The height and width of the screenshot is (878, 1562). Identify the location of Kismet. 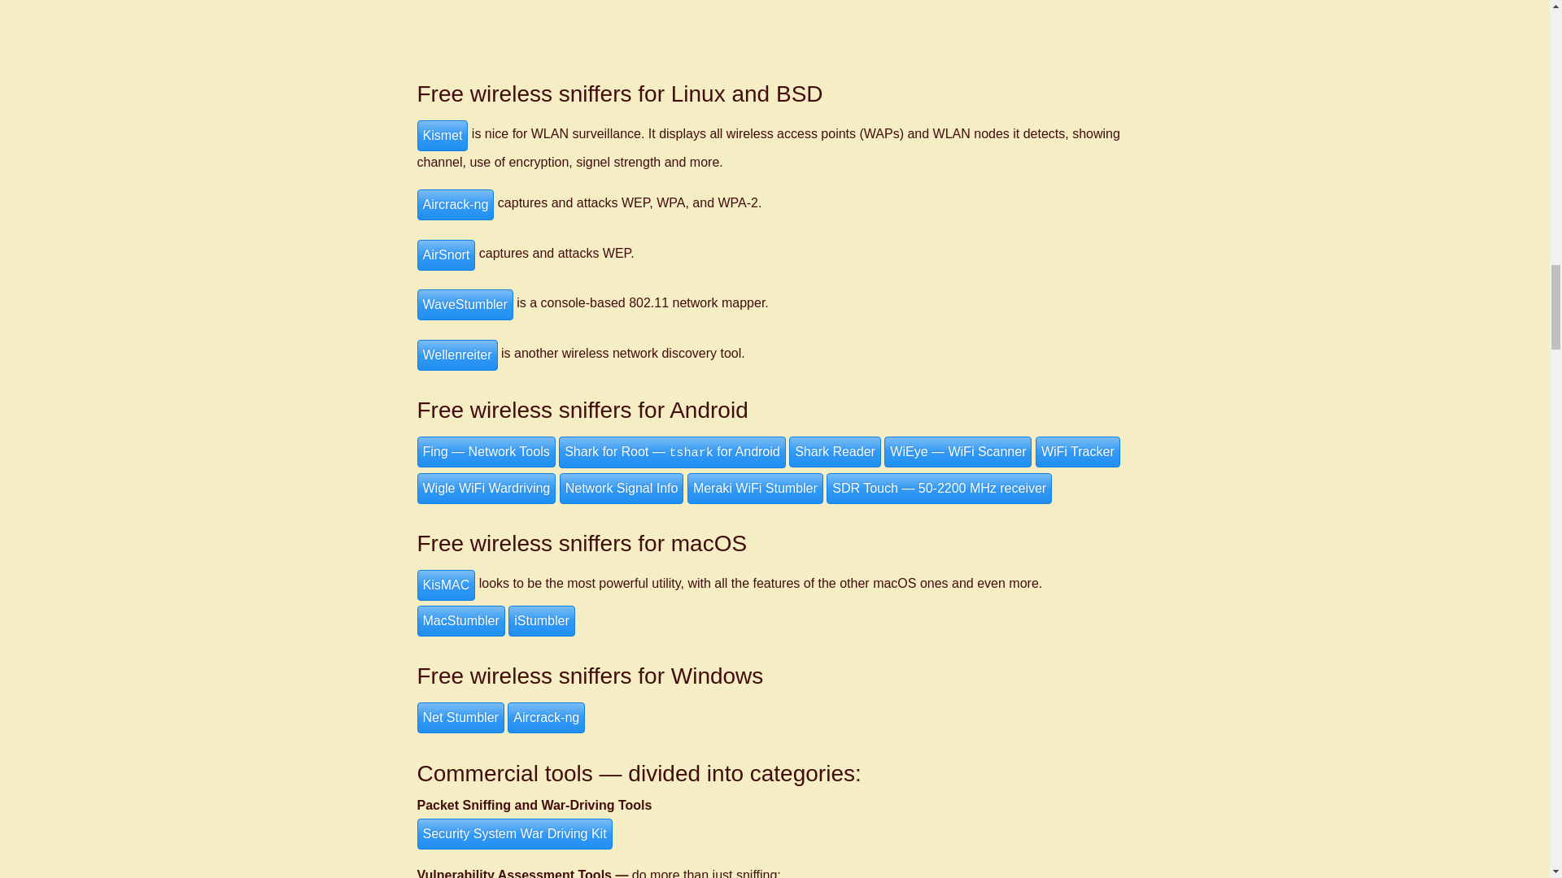
(442, 135).